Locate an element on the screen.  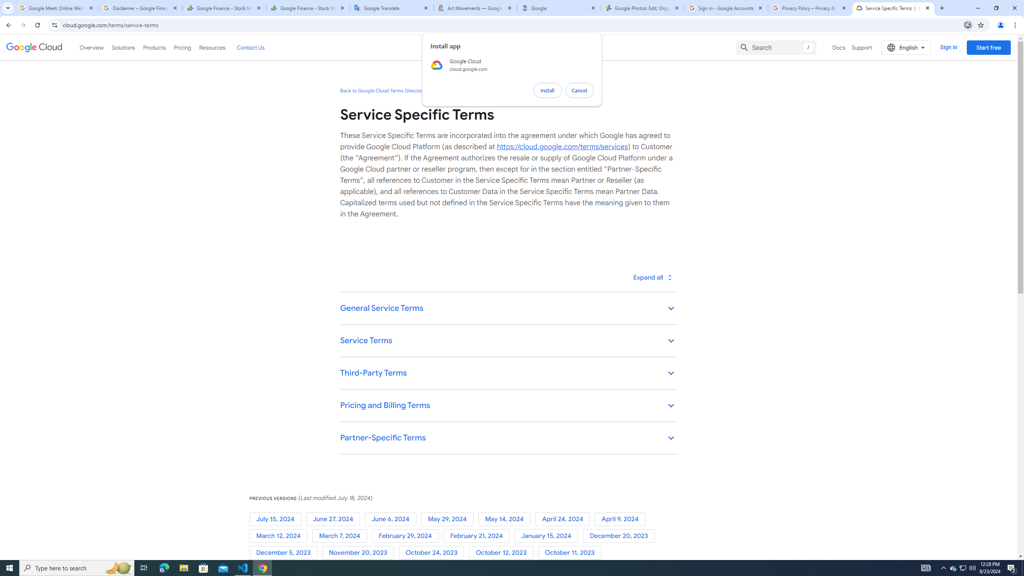
Google Translate is located at coordinates (392, 8).